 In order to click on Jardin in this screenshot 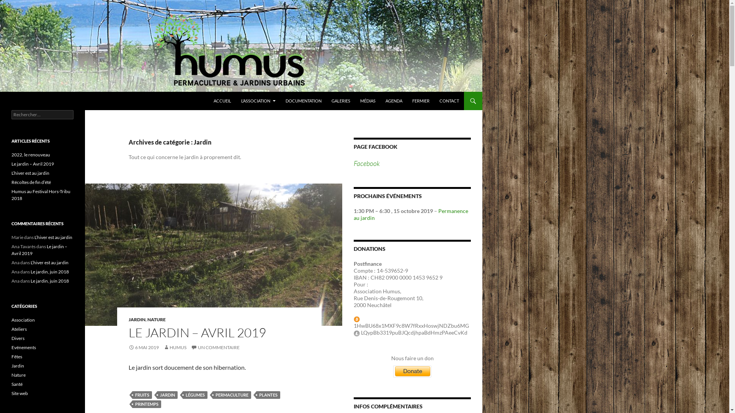, I will do `click(18, 366)`.